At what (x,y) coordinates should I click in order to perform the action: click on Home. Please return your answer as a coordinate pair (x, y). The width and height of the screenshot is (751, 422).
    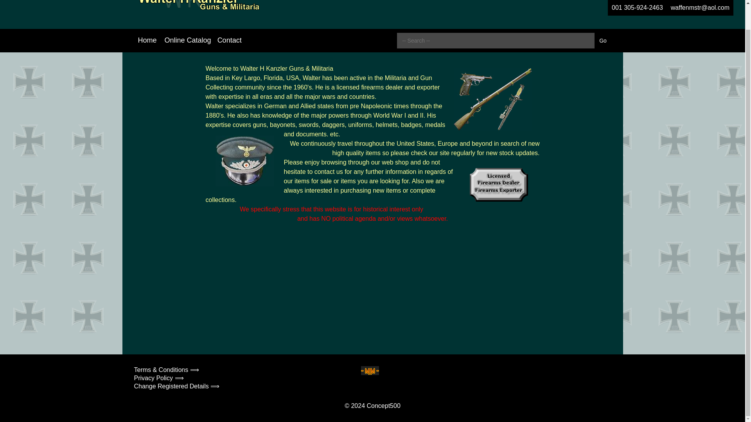
    Looking at the image, I should click on (147, 40).